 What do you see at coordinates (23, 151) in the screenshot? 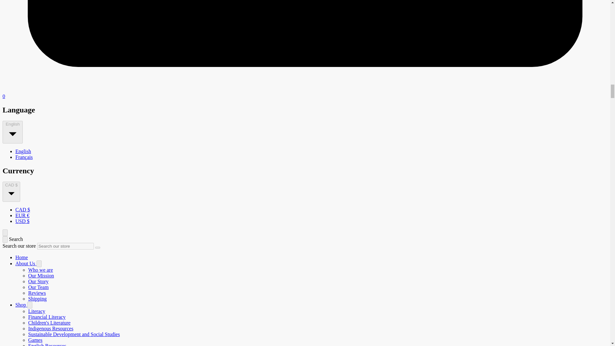
I see `English` at bounding box center [23, 151].